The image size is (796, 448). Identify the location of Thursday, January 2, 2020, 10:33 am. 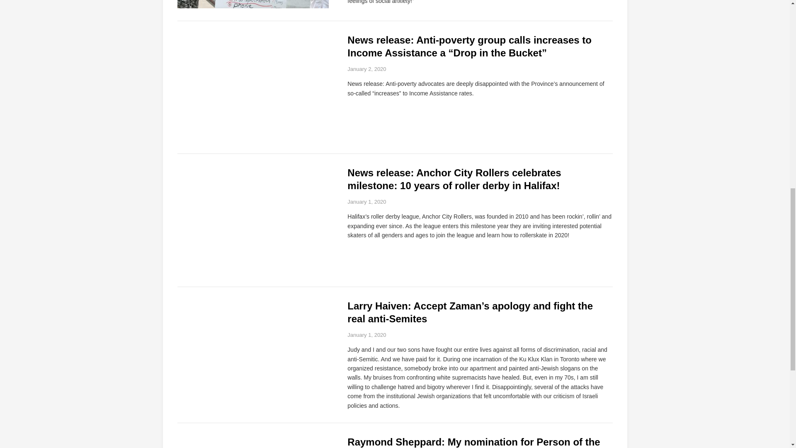
(366, 69).